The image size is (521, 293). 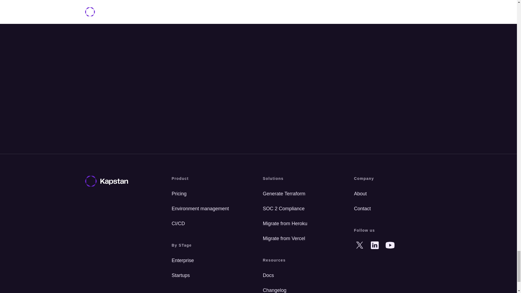 I want to click on Changelog, so click(x=301, y=289).